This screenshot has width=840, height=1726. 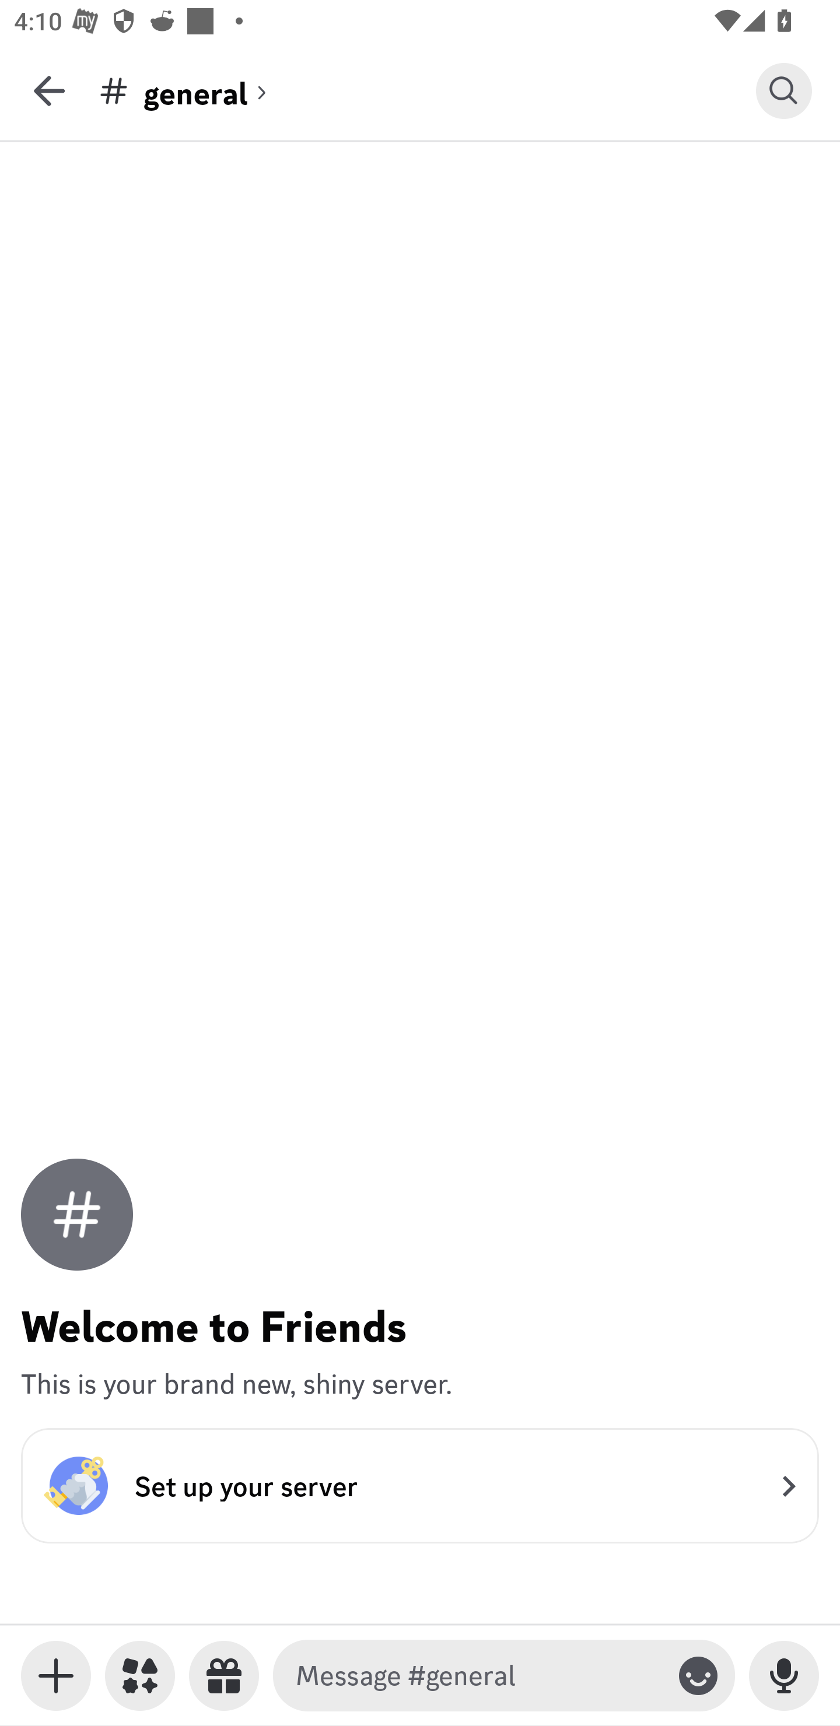 What do you see at coordinates (224, 1676) in the screenshot?
I see `Send a gift` at bounding box center [224, 1676].